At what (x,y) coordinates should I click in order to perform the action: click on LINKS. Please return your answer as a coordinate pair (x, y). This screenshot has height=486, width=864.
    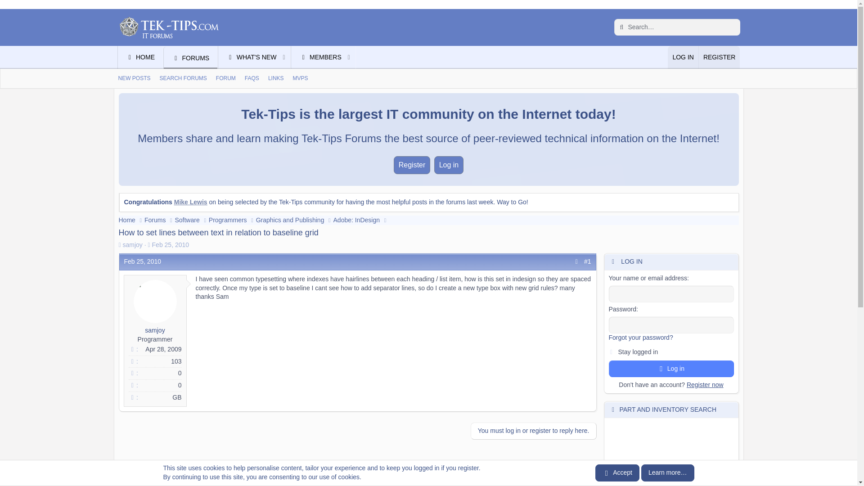
    Looking at the image, I should click on (226, 78).